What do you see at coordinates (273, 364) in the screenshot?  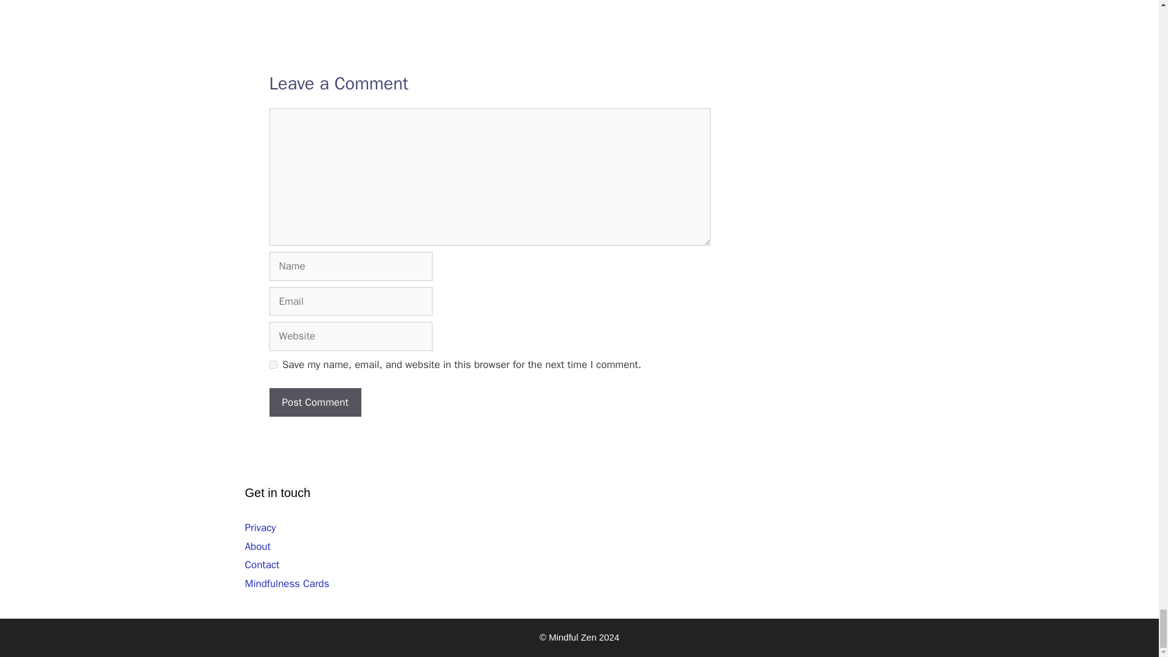 I see `yes` at bounding box center [273, 364].